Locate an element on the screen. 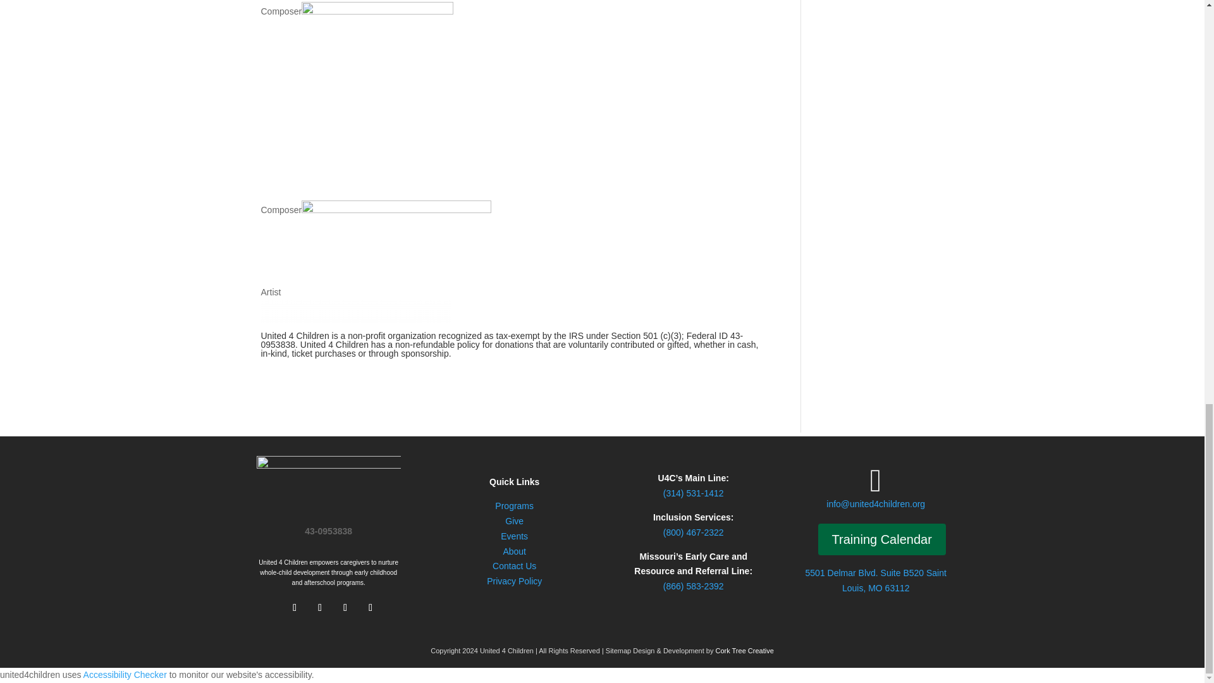  Follow on LinkedIn is located at coordinates (371, 608).